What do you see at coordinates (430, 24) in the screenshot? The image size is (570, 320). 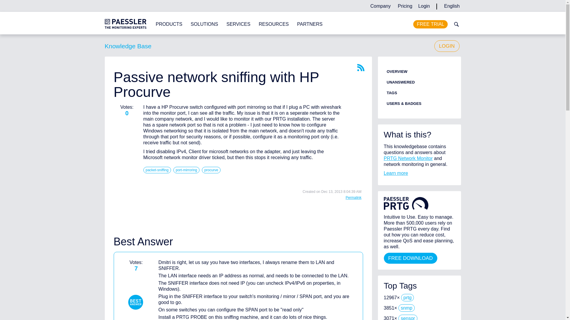 I see `Download PRTG Network Monitor trial edition` at bounding box center [430, 24].